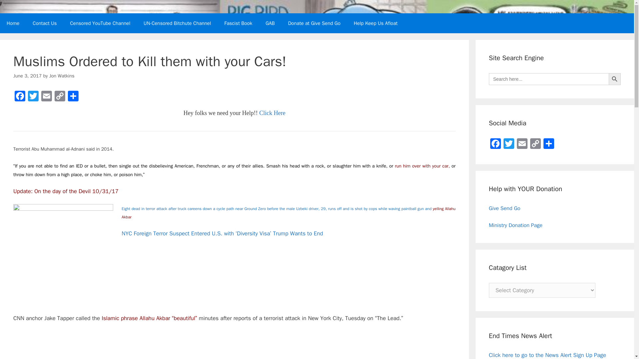 This screenshot has height=359, width=639. I want to click on Facebook, so click(20, 97).